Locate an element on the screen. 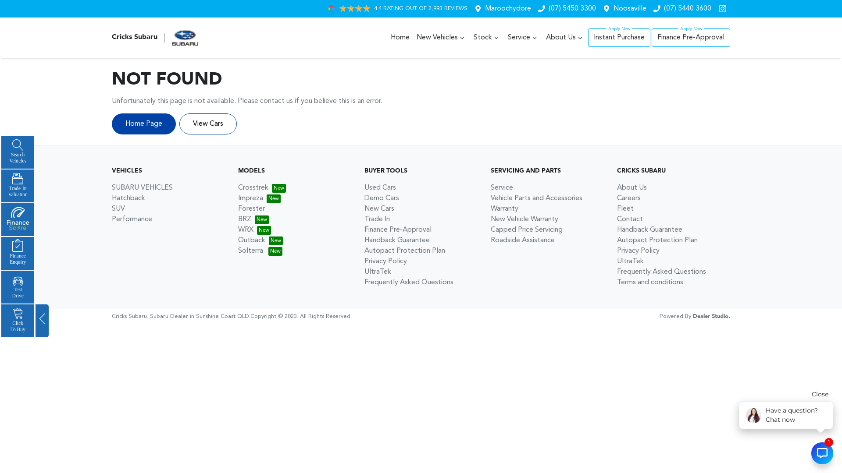 This screenshot has height=473, width=842. (07) 5440 3600 is located at coordinates (688, 9).